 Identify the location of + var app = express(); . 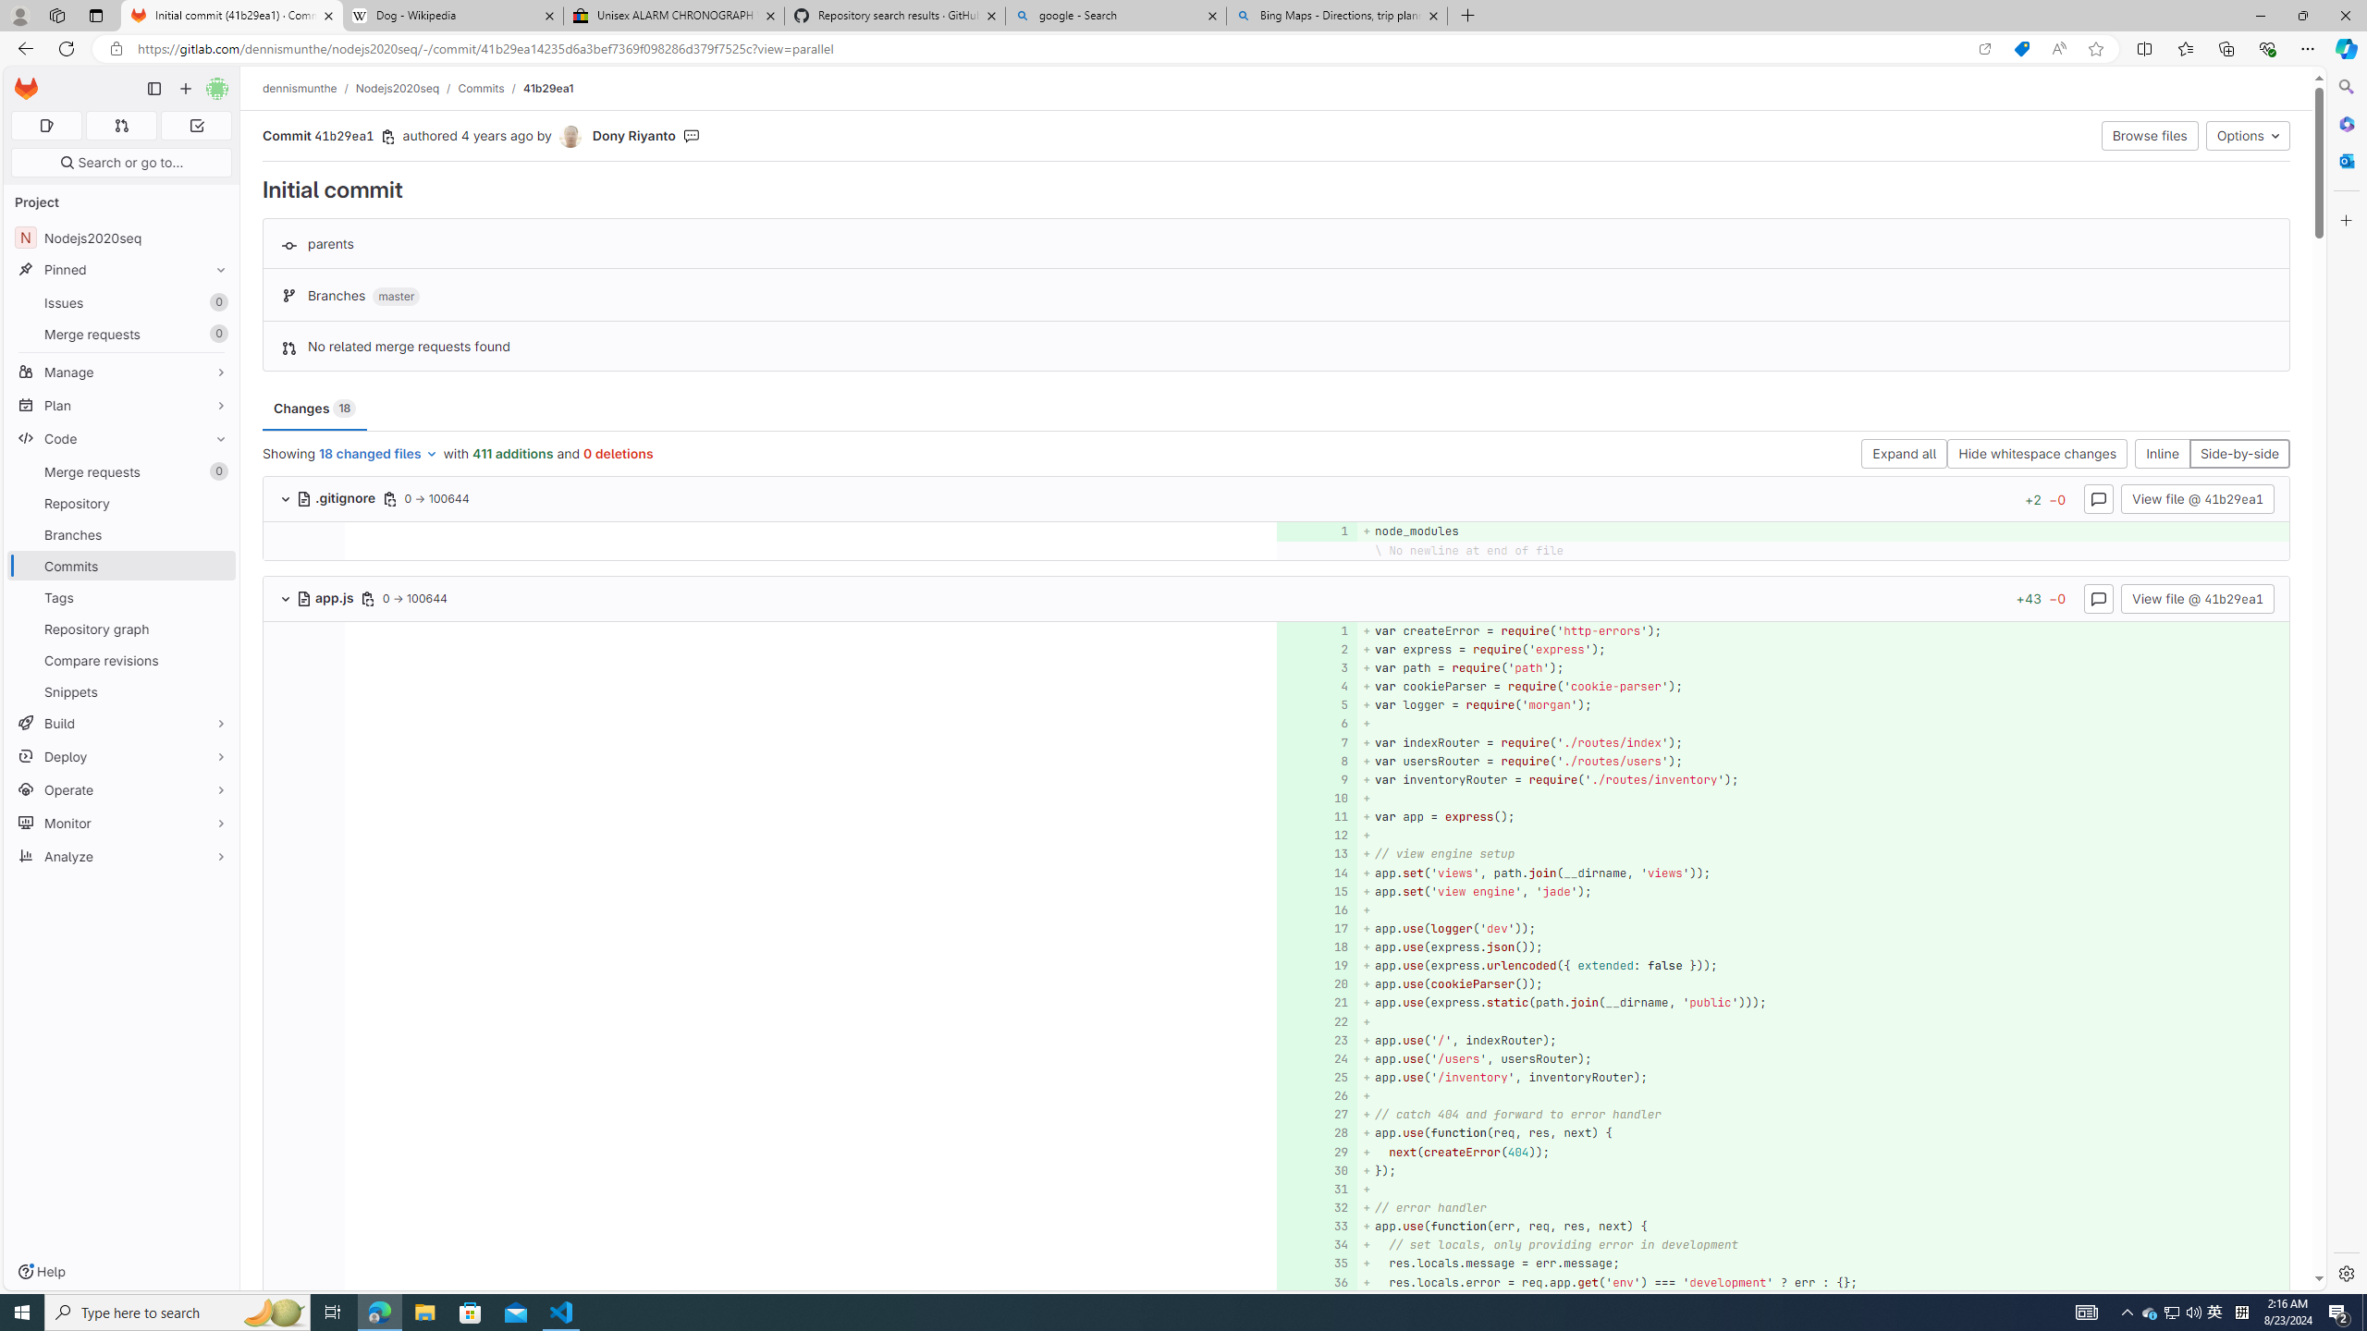
(1821, 817).